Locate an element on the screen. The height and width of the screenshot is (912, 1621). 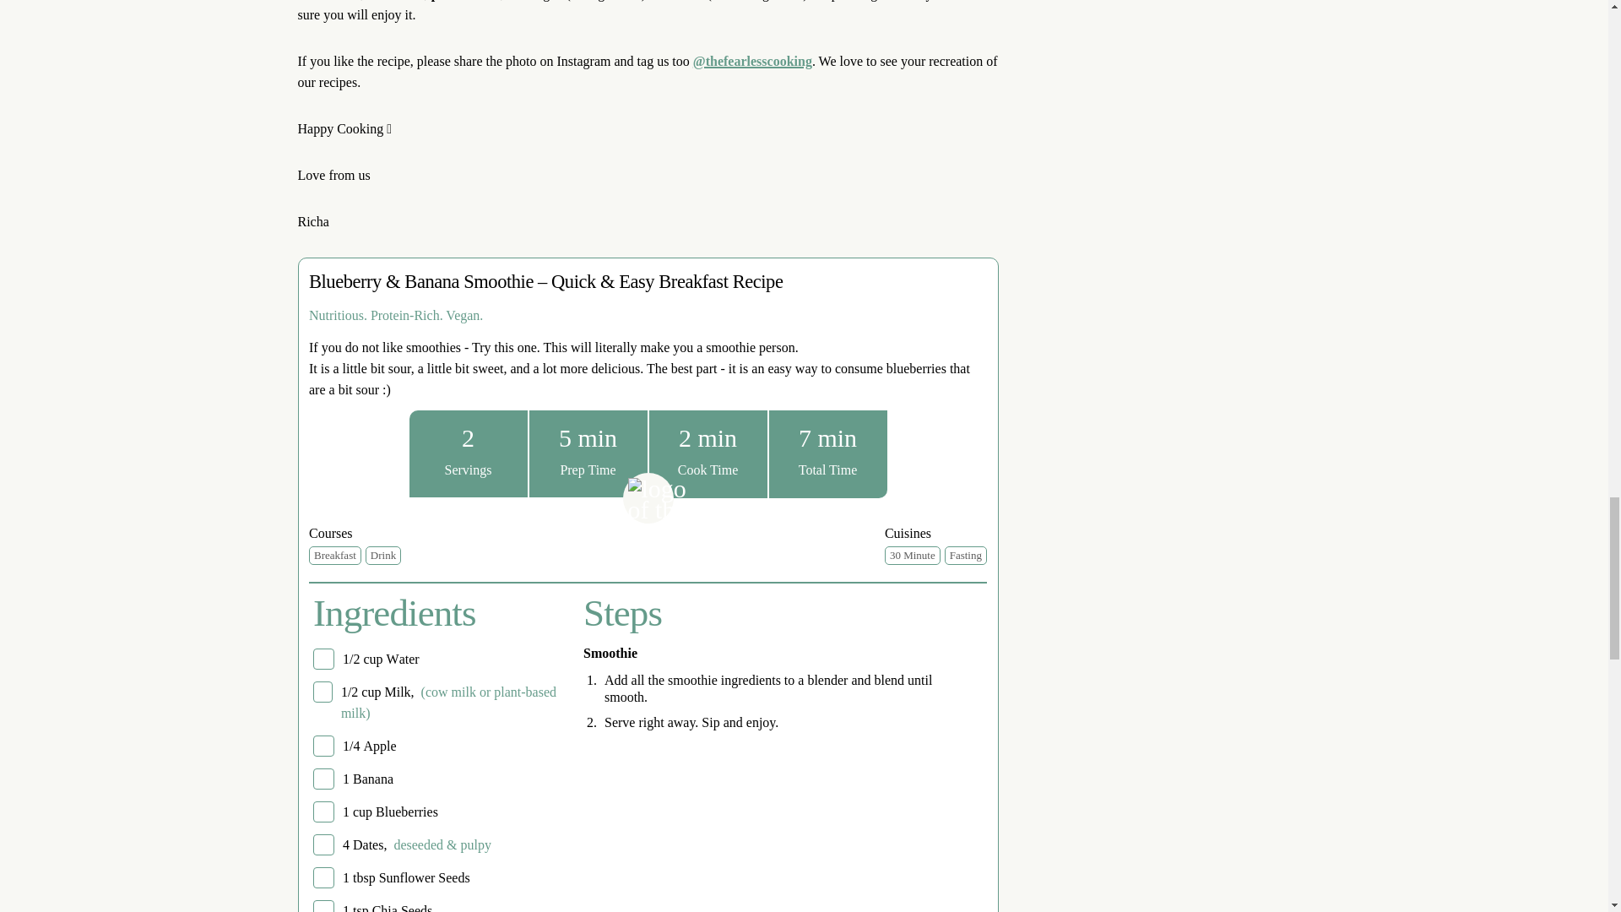
Drink is located at coordinates (383, 554).